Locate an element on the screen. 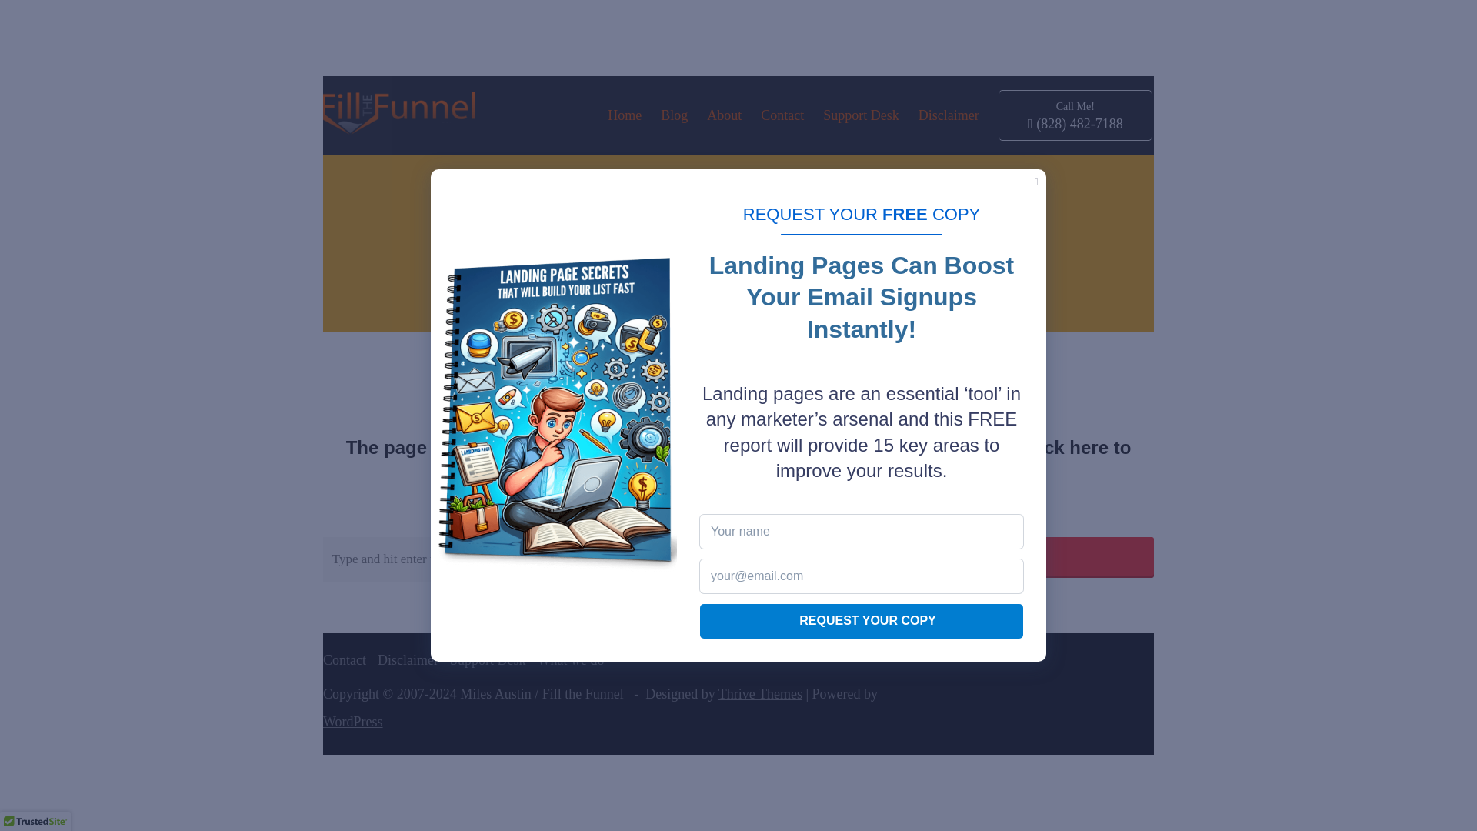  Disclaimer is located at coordinates (408, 660).